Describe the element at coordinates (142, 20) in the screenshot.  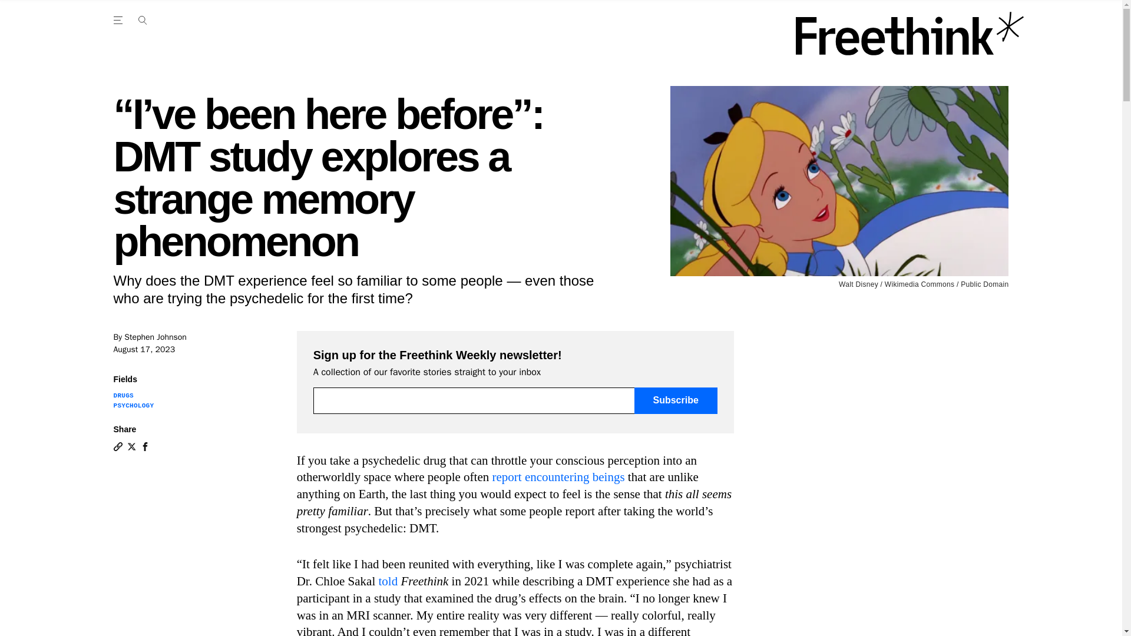
I see `Open the Main Navigation Menu` at that location.